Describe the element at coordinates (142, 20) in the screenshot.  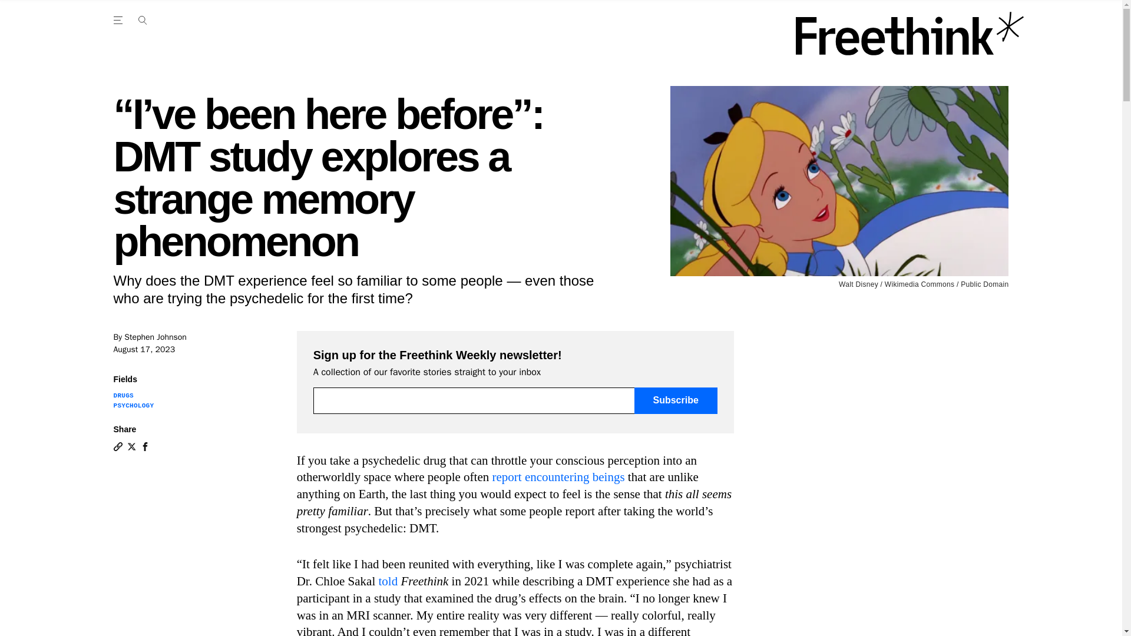
I see `Open the Main Navigation Menu` at that location.